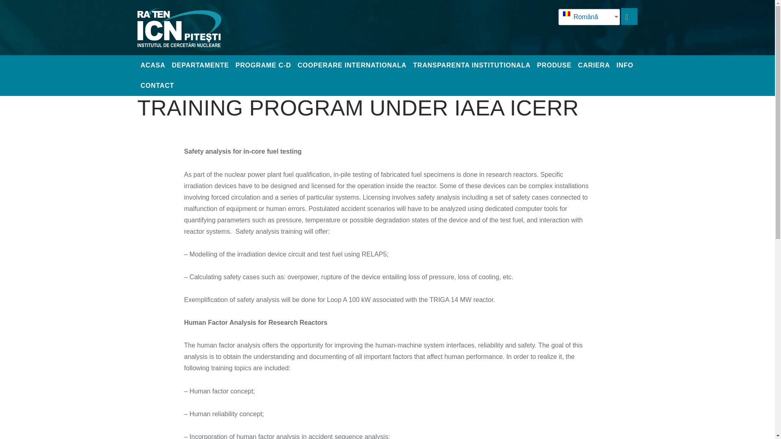 The width and height of the screenshot is (781, 439). What do you see at coordinates (157, 85) in the screenshot?
I see `CONTACT` at bounding box center [157, 85].